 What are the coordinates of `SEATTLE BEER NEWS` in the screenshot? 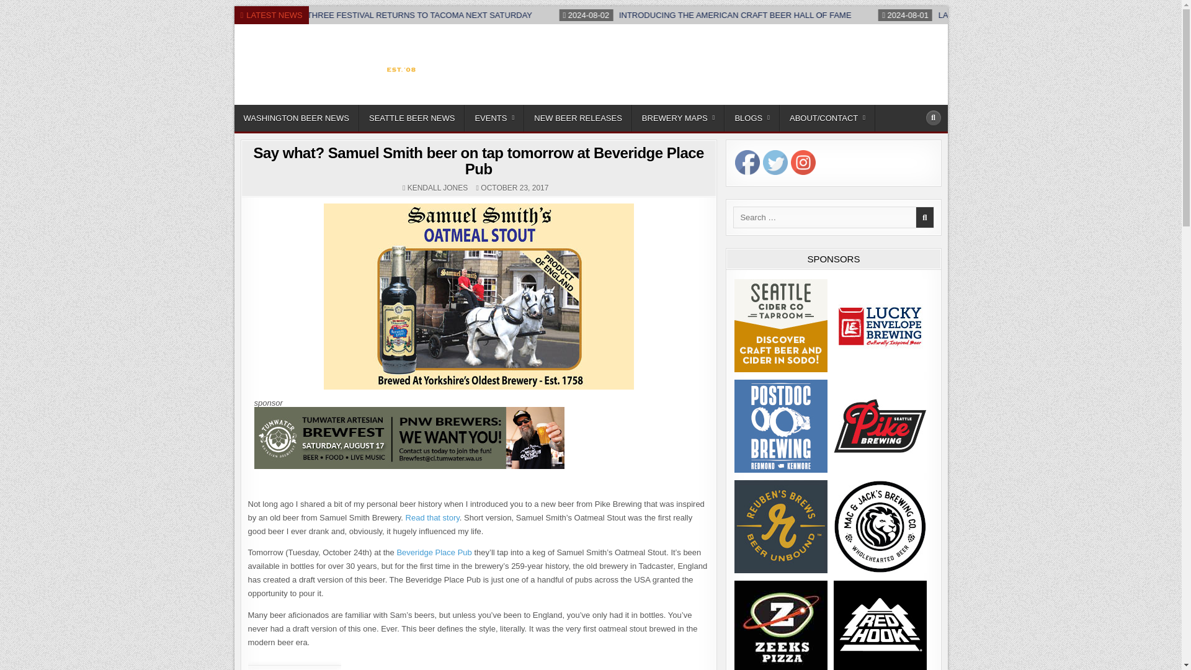 It's located at (412, 118).